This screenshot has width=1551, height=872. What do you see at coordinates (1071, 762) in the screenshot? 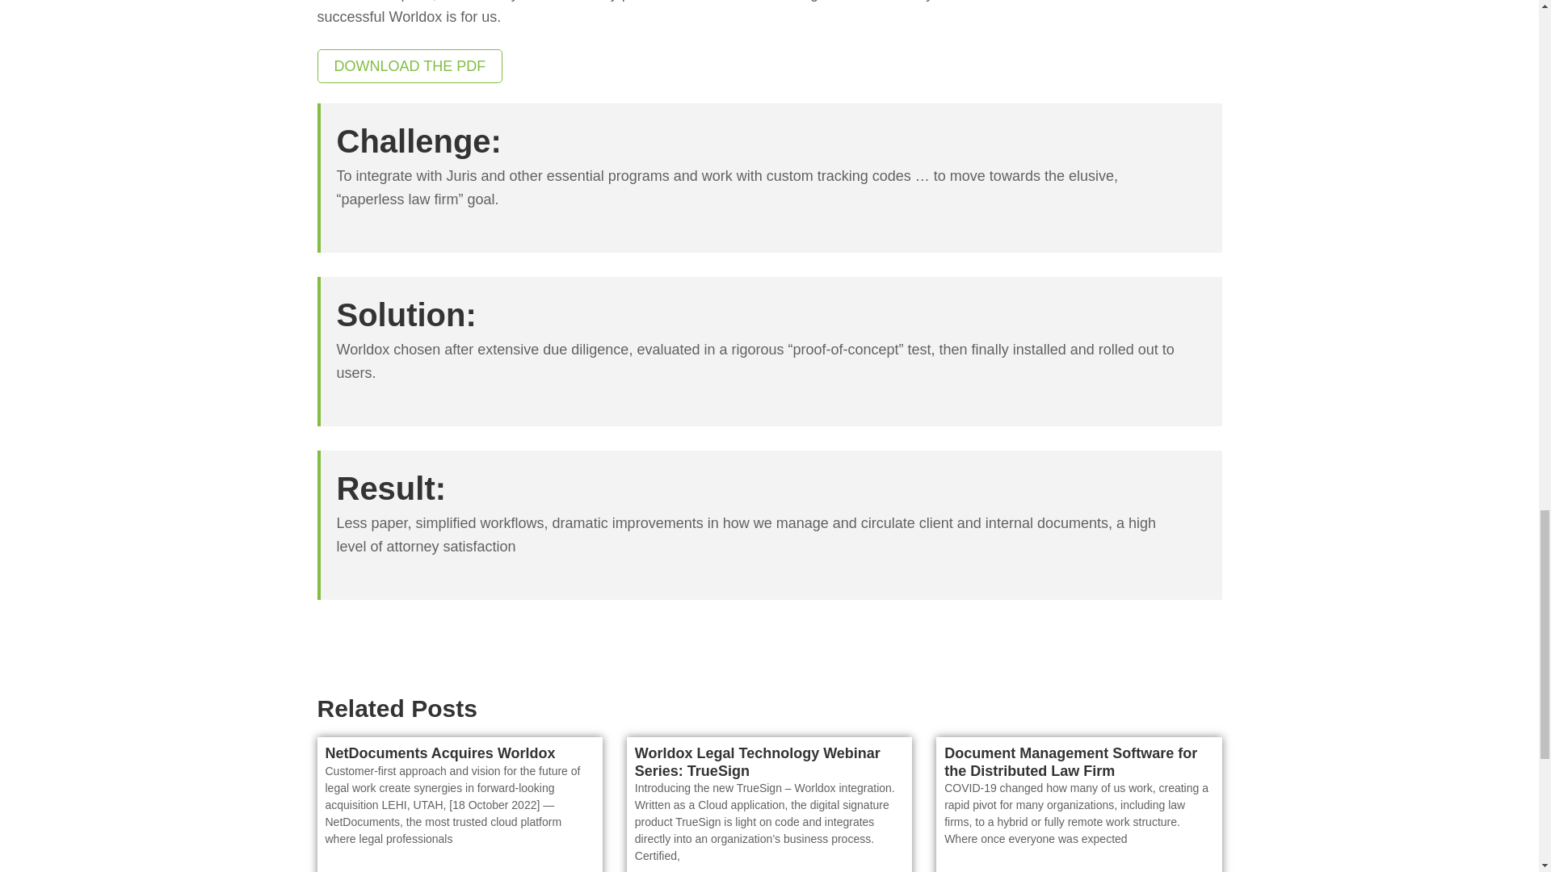
I see `Document Management Software for the Distributed Law Firm` at bounding box center [1071, 762].